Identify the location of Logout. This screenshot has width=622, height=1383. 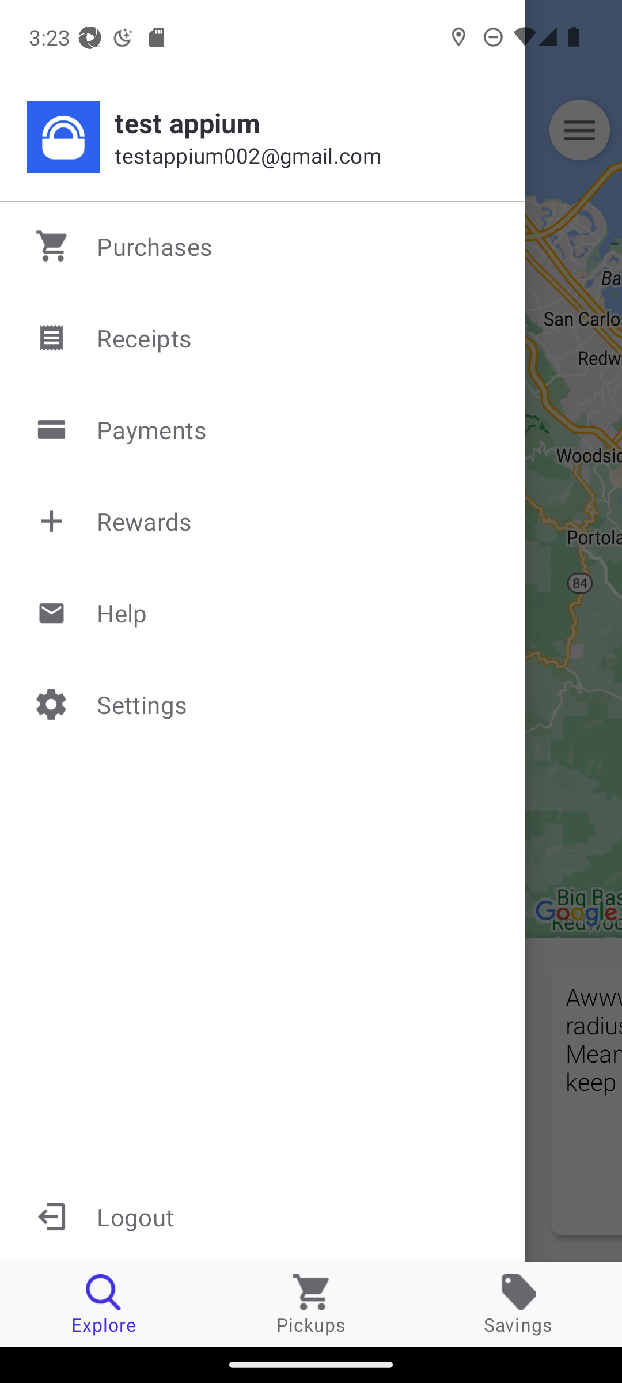
(263, 1216).